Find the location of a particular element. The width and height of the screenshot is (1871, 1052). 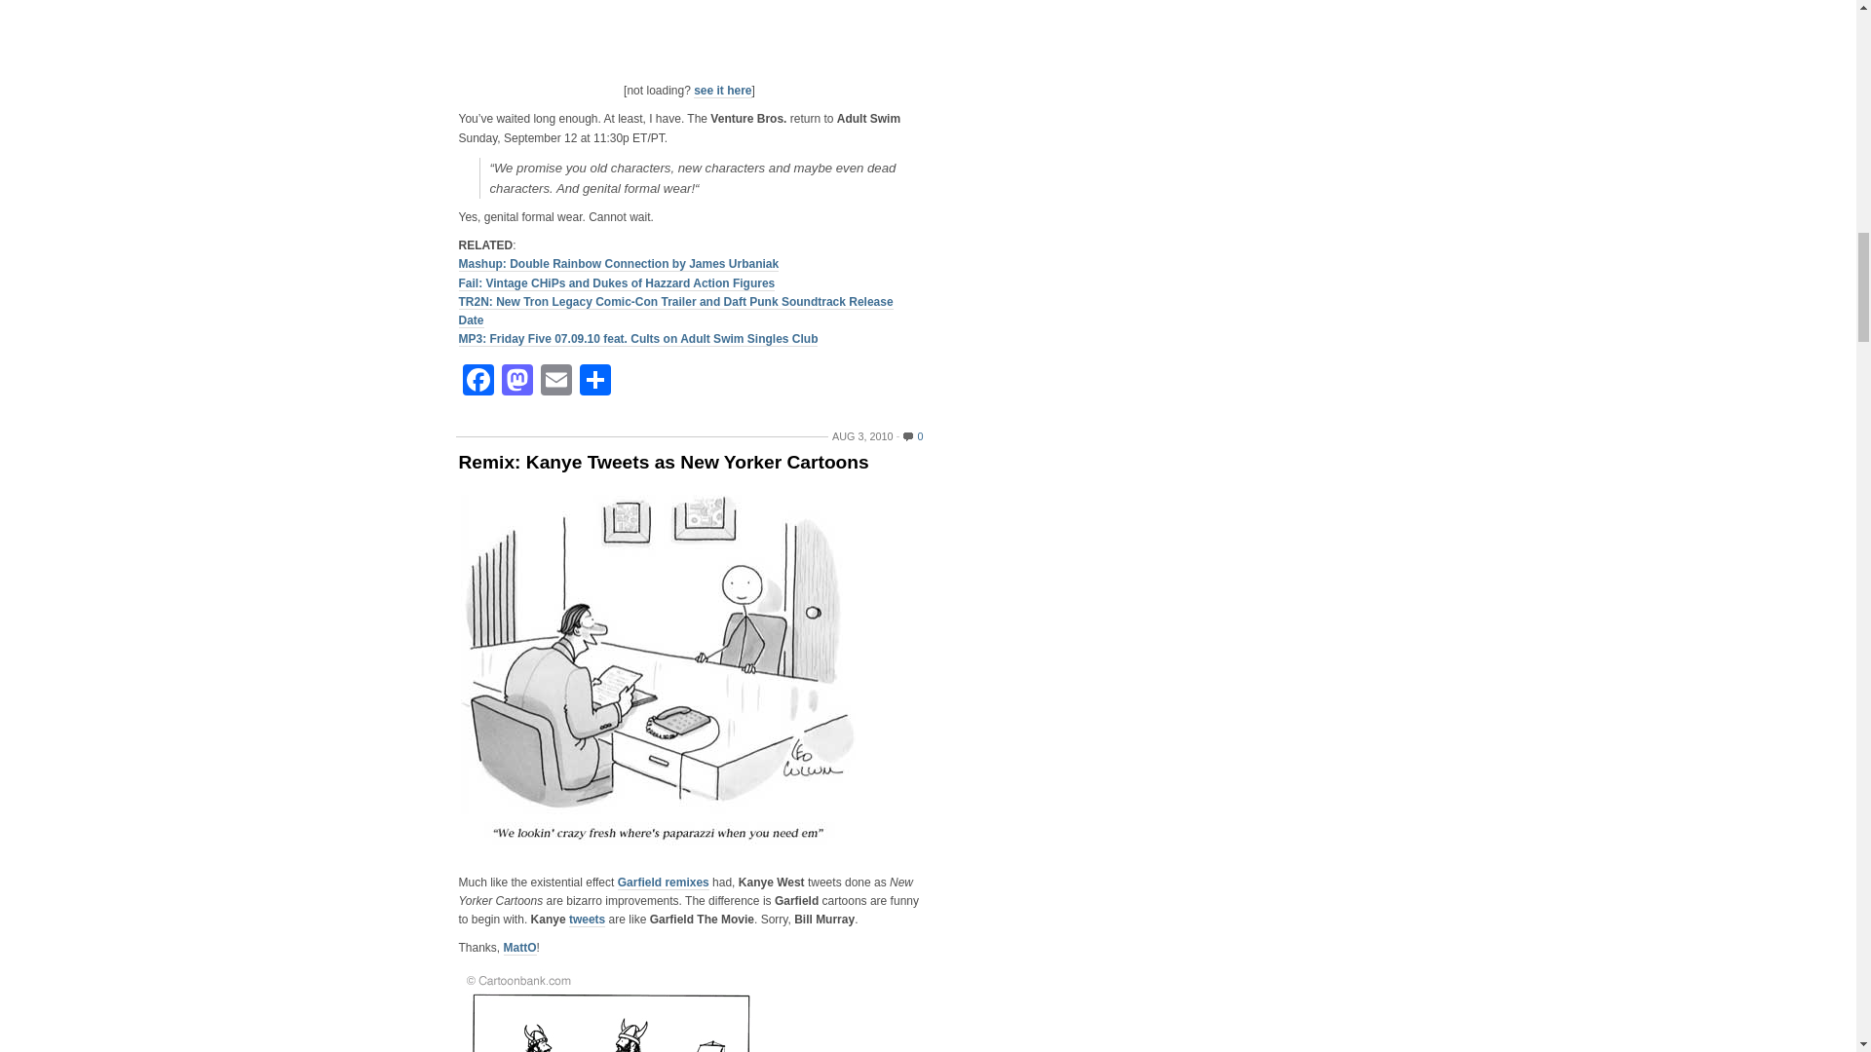

Share is located at coordinates (593, 382).